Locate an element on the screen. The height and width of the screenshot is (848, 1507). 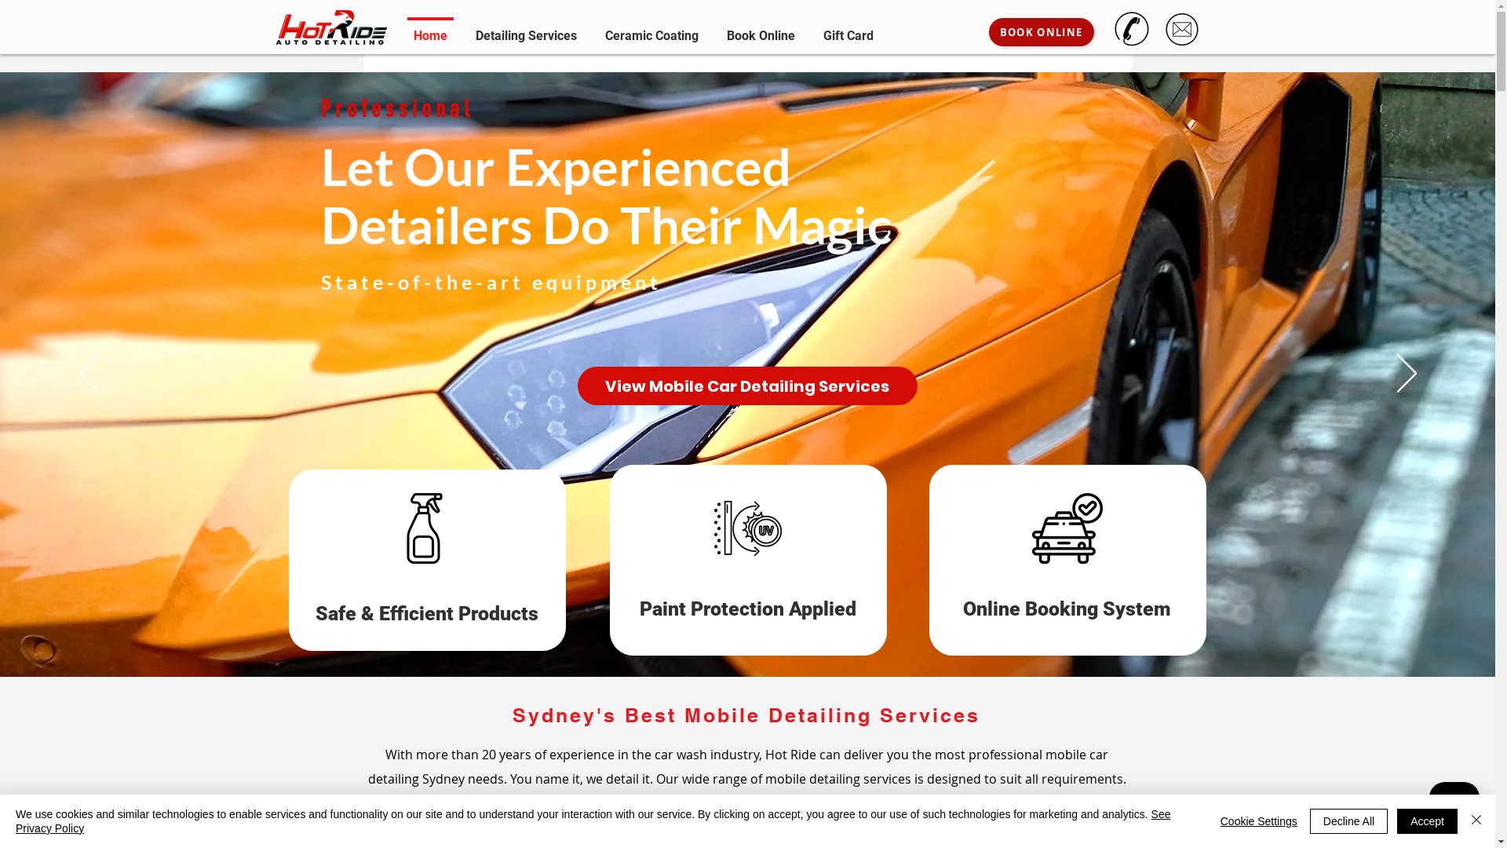
Book Online is located at coordinates (761, 28).